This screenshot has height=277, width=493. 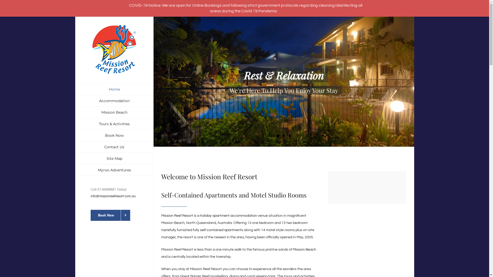 I want to click on Myroo Adventures, so click(x=114, y=170).